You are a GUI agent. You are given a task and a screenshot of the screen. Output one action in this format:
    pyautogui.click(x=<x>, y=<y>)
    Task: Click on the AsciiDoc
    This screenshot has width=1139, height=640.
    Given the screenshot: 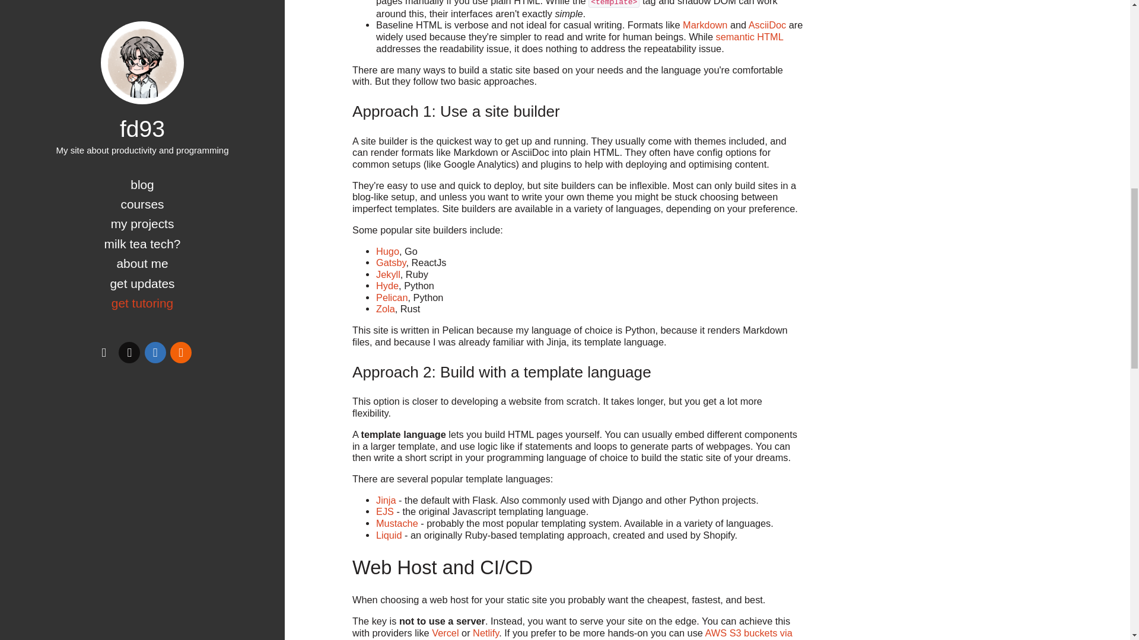 What is the action you would take?
    pyautogui.click(x=766, y=25)
    